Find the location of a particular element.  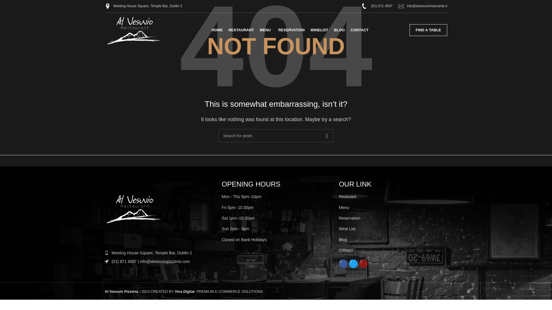

wd-phone-light is located at coordinates (107, 253).